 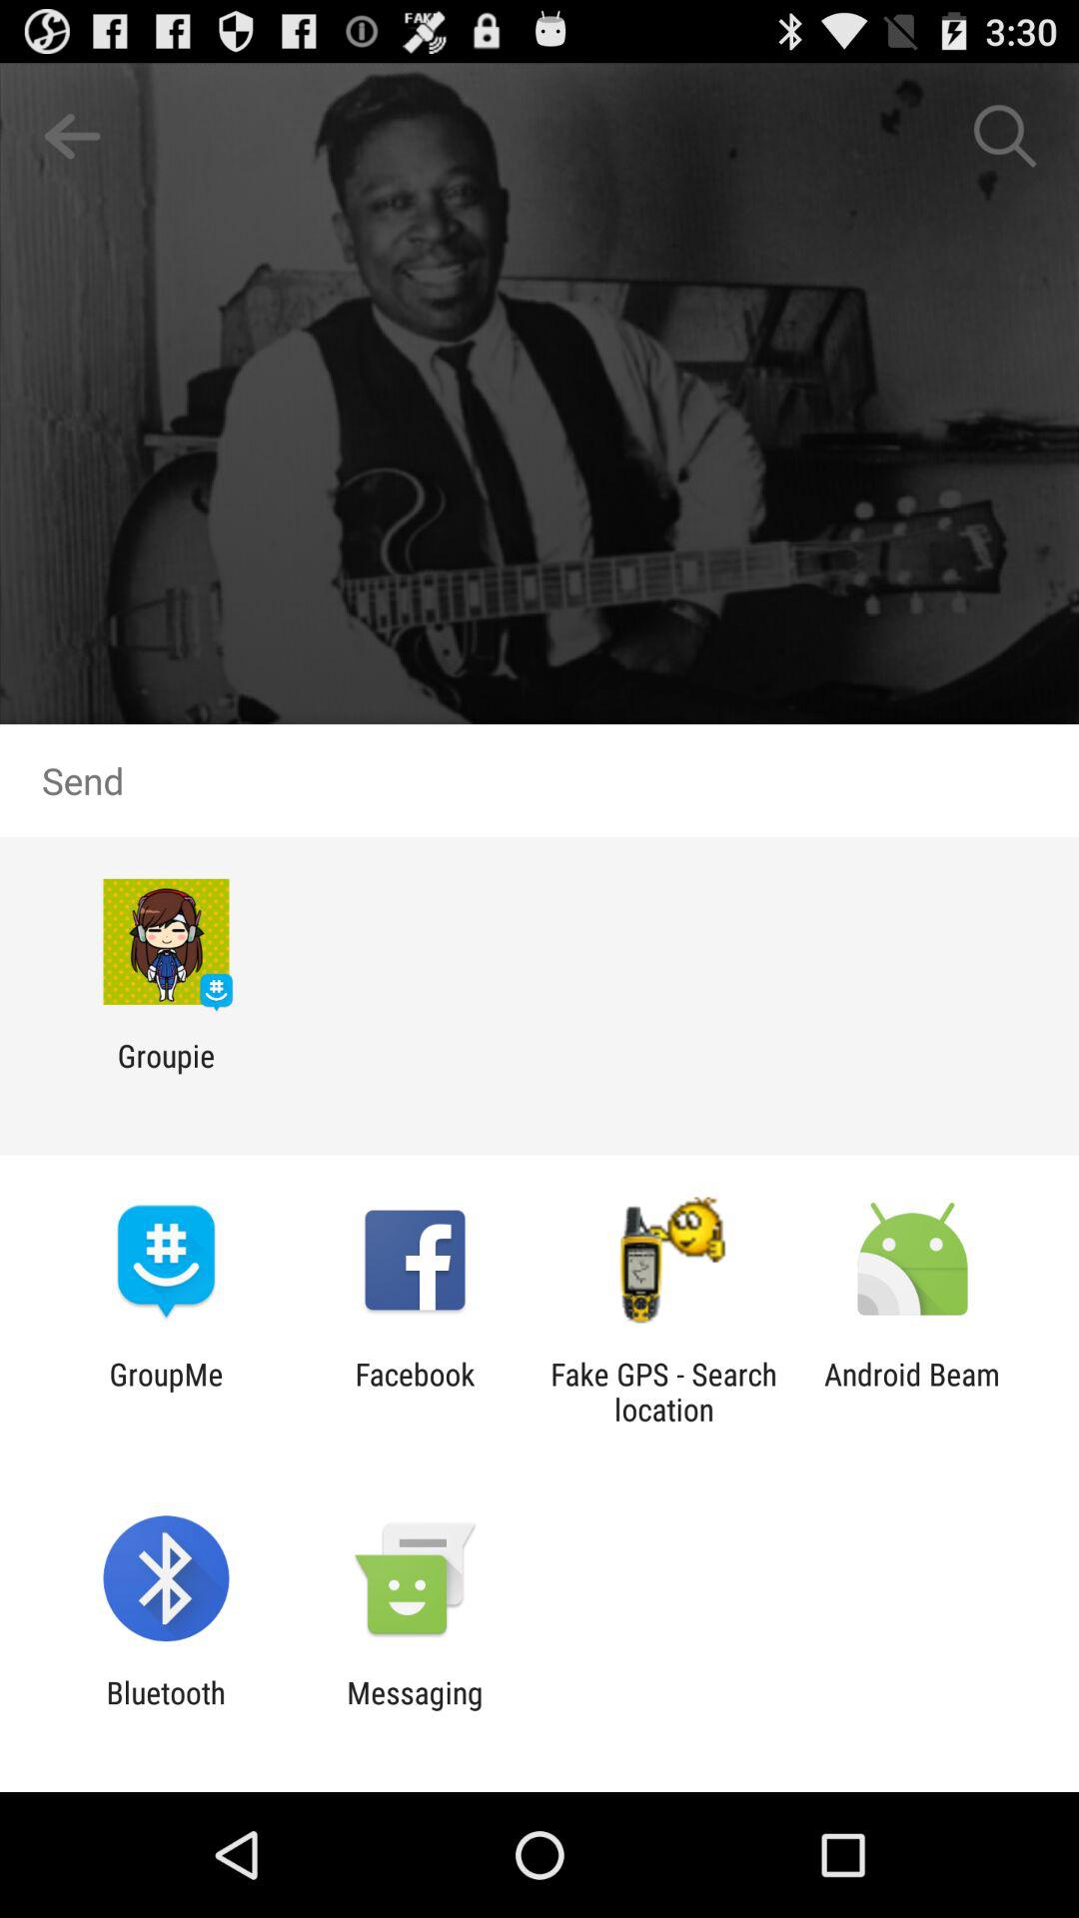 I want to click on tap fake gps search app, so click(x=663, y=1392).